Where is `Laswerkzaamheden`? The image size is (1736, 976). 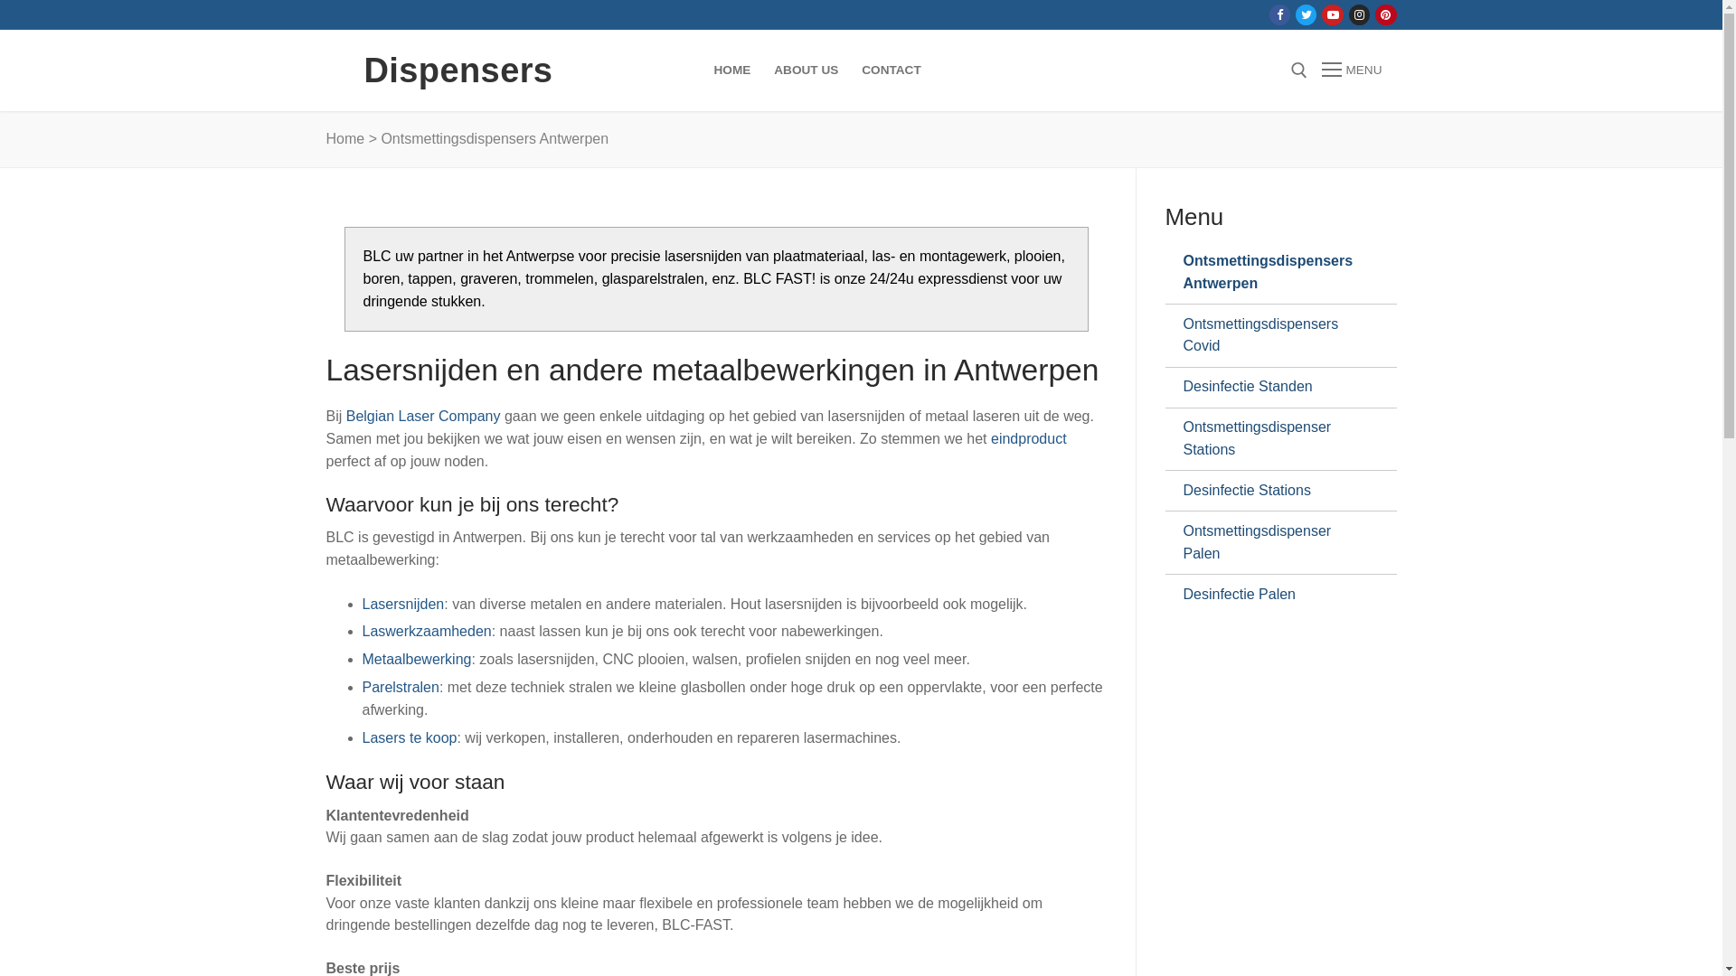
Laswerkzaamheden is located at coordinates (427, 631).